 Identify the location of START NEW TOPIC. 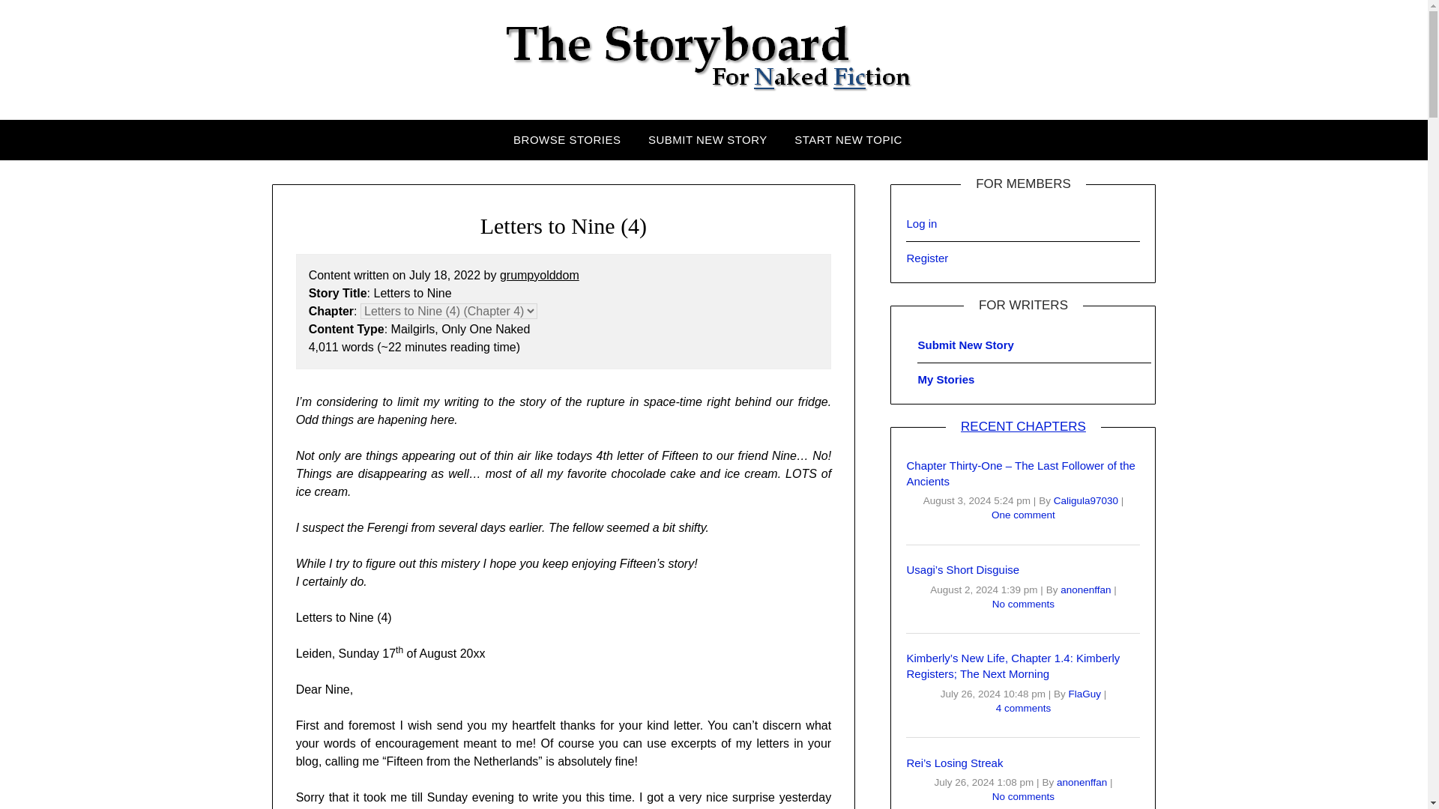
(848, 139).